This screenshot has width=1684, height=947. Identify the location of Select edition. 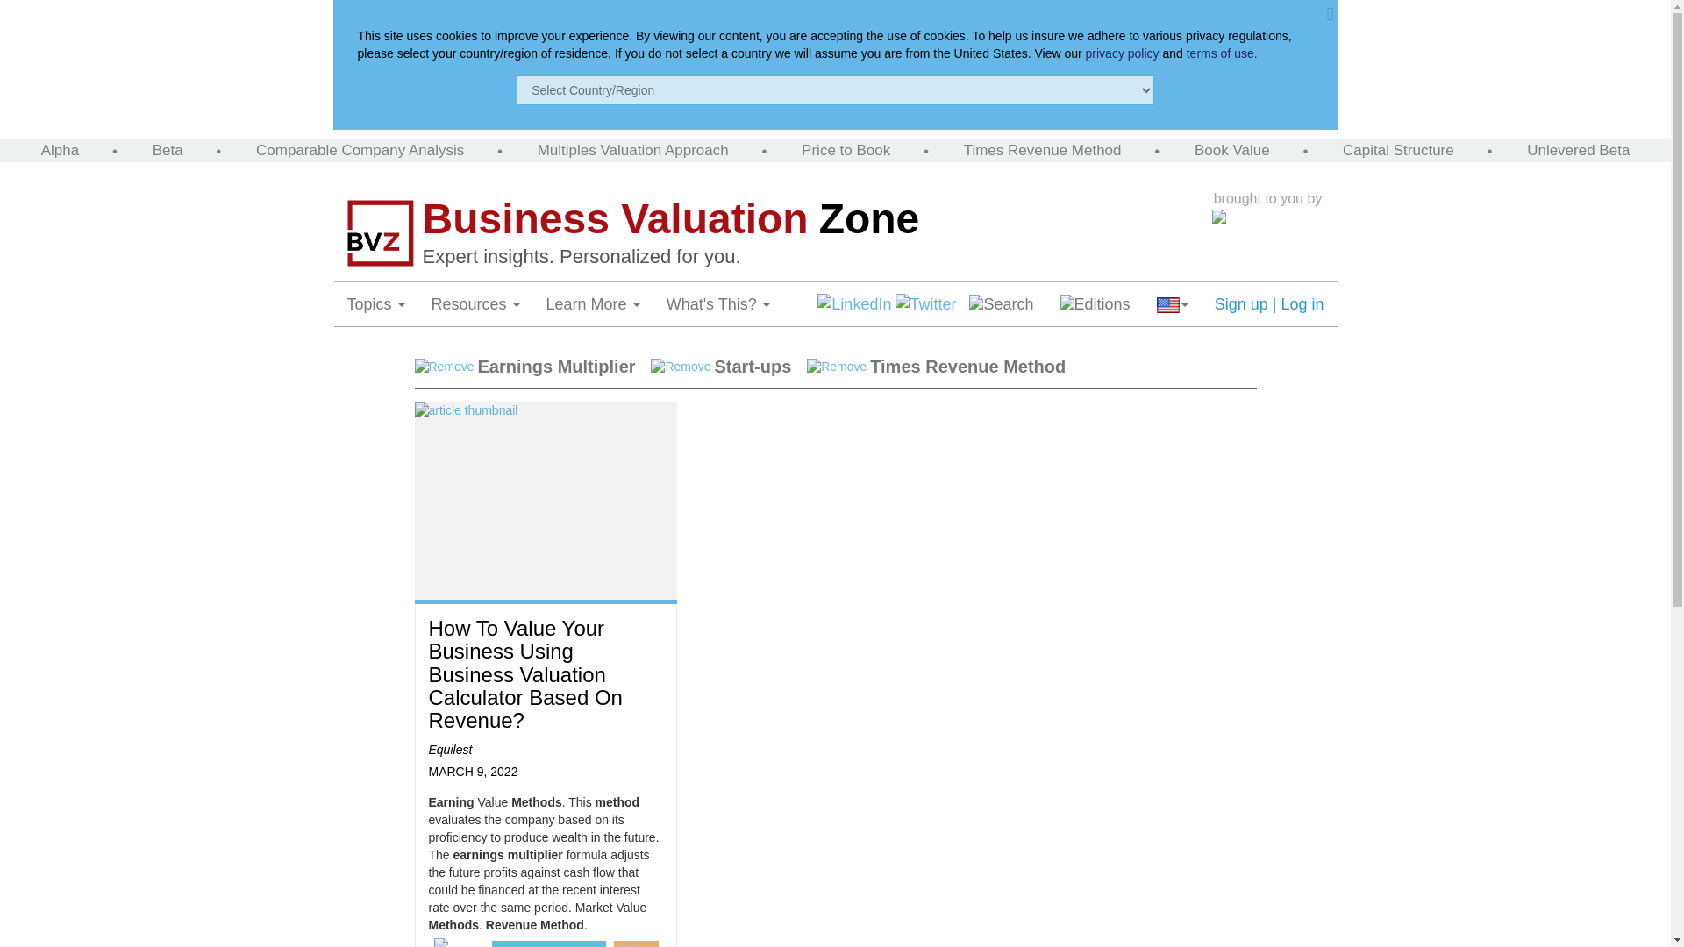
(1095, 303).